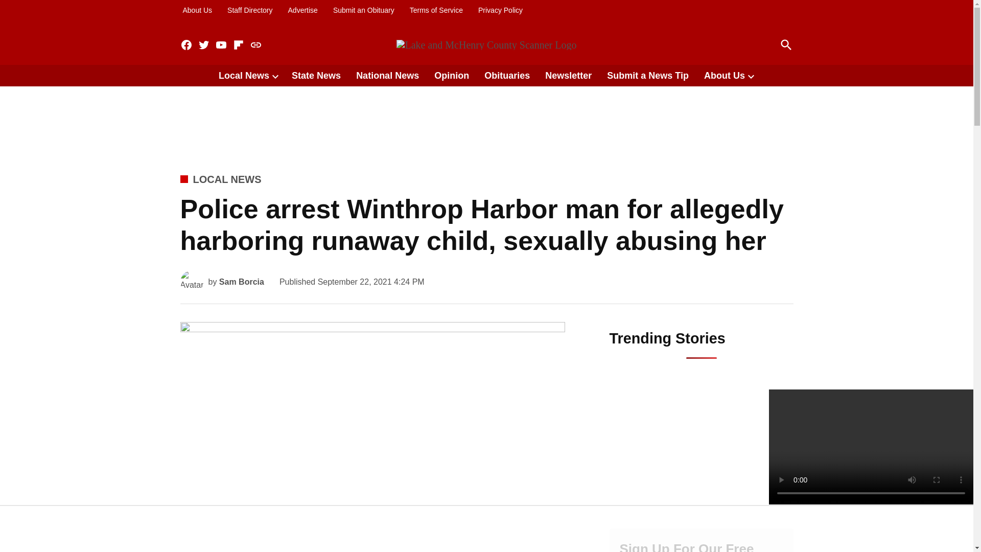 This screenshot has height=552, width=981. I want to click on About Us, so click(197, 10).